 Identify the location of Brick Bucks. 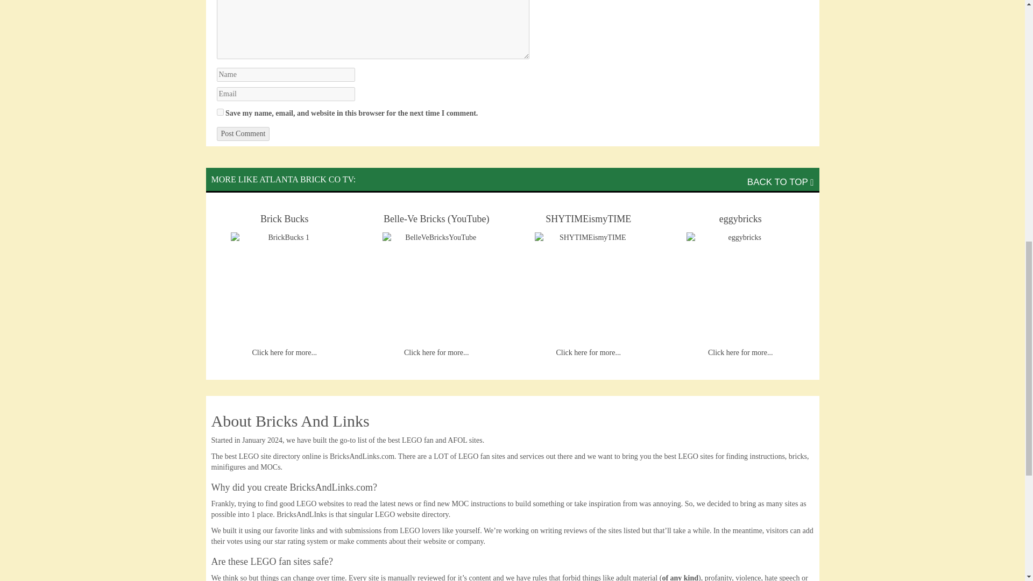
(284, 219).